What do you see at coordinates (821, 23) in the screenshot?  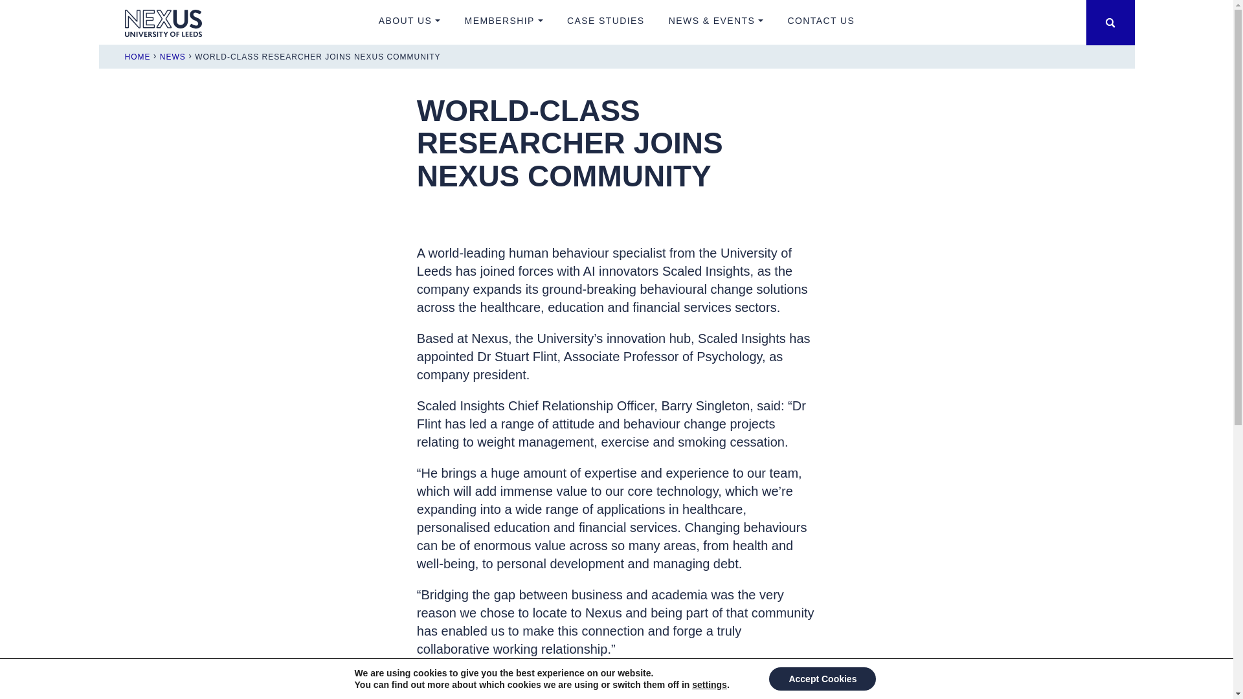 I see `CONTACT US` at bounding box center [821, 23].